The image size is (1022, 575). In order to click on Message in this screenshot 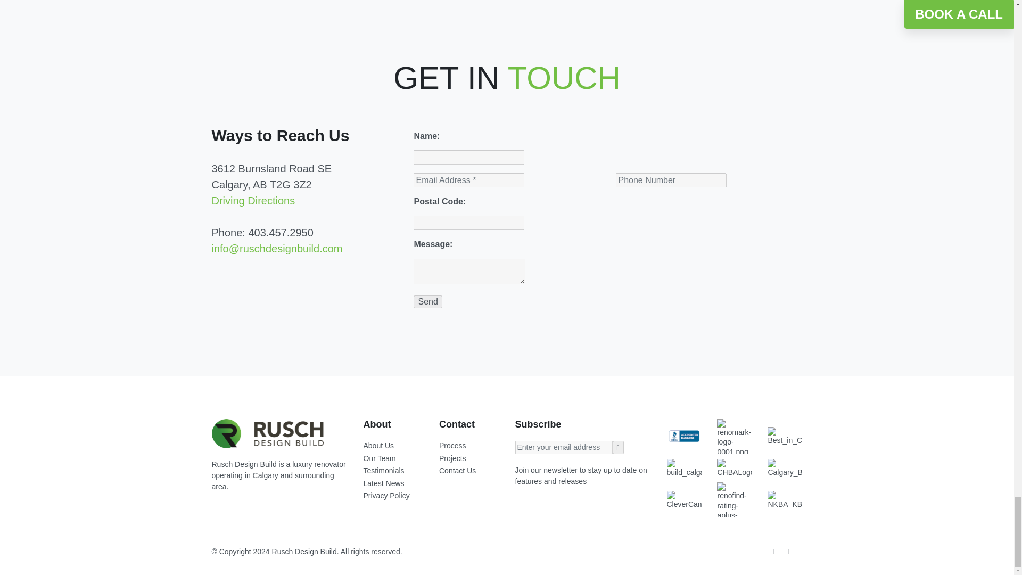, I will do `click(469, 272)`.